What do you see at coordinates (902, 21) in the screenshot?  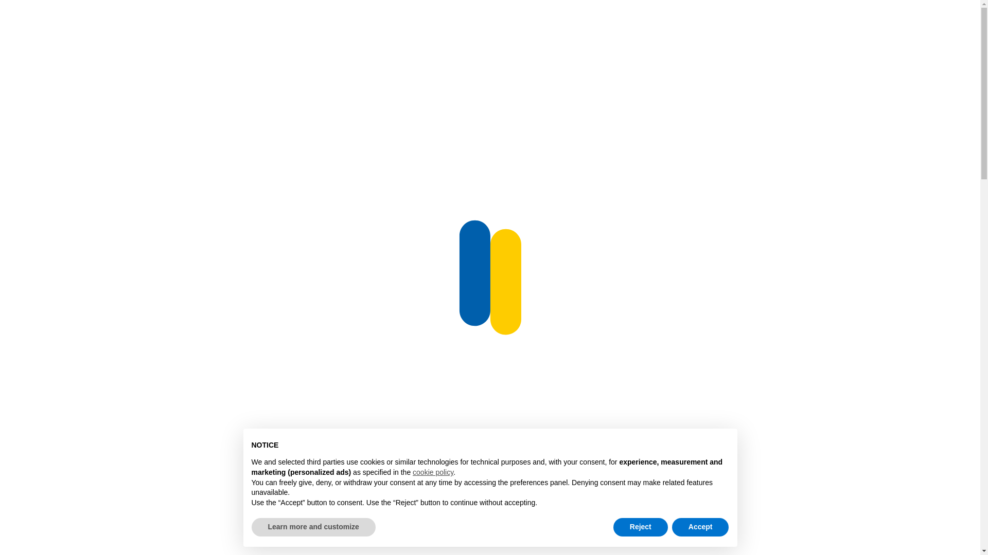 I see `ENG` at bounding box center [902, 21].